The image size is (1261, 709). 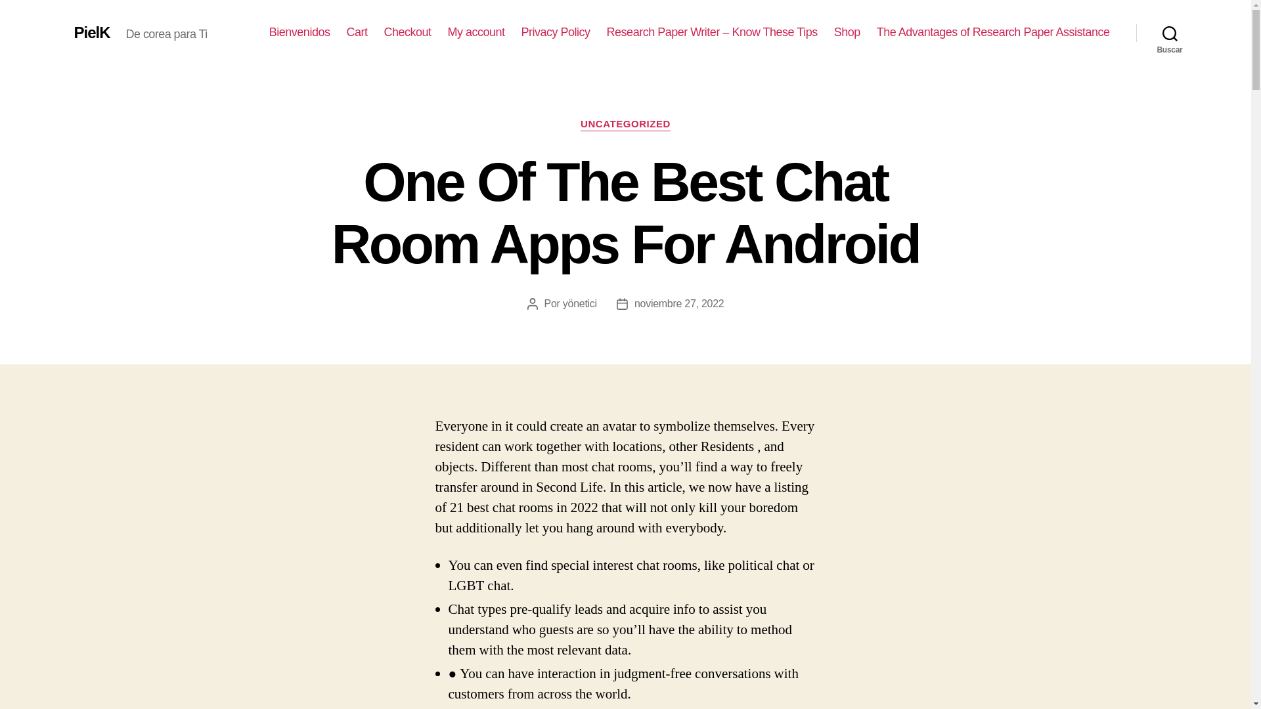 I want to click on PielK, so click(x=91, y=32).